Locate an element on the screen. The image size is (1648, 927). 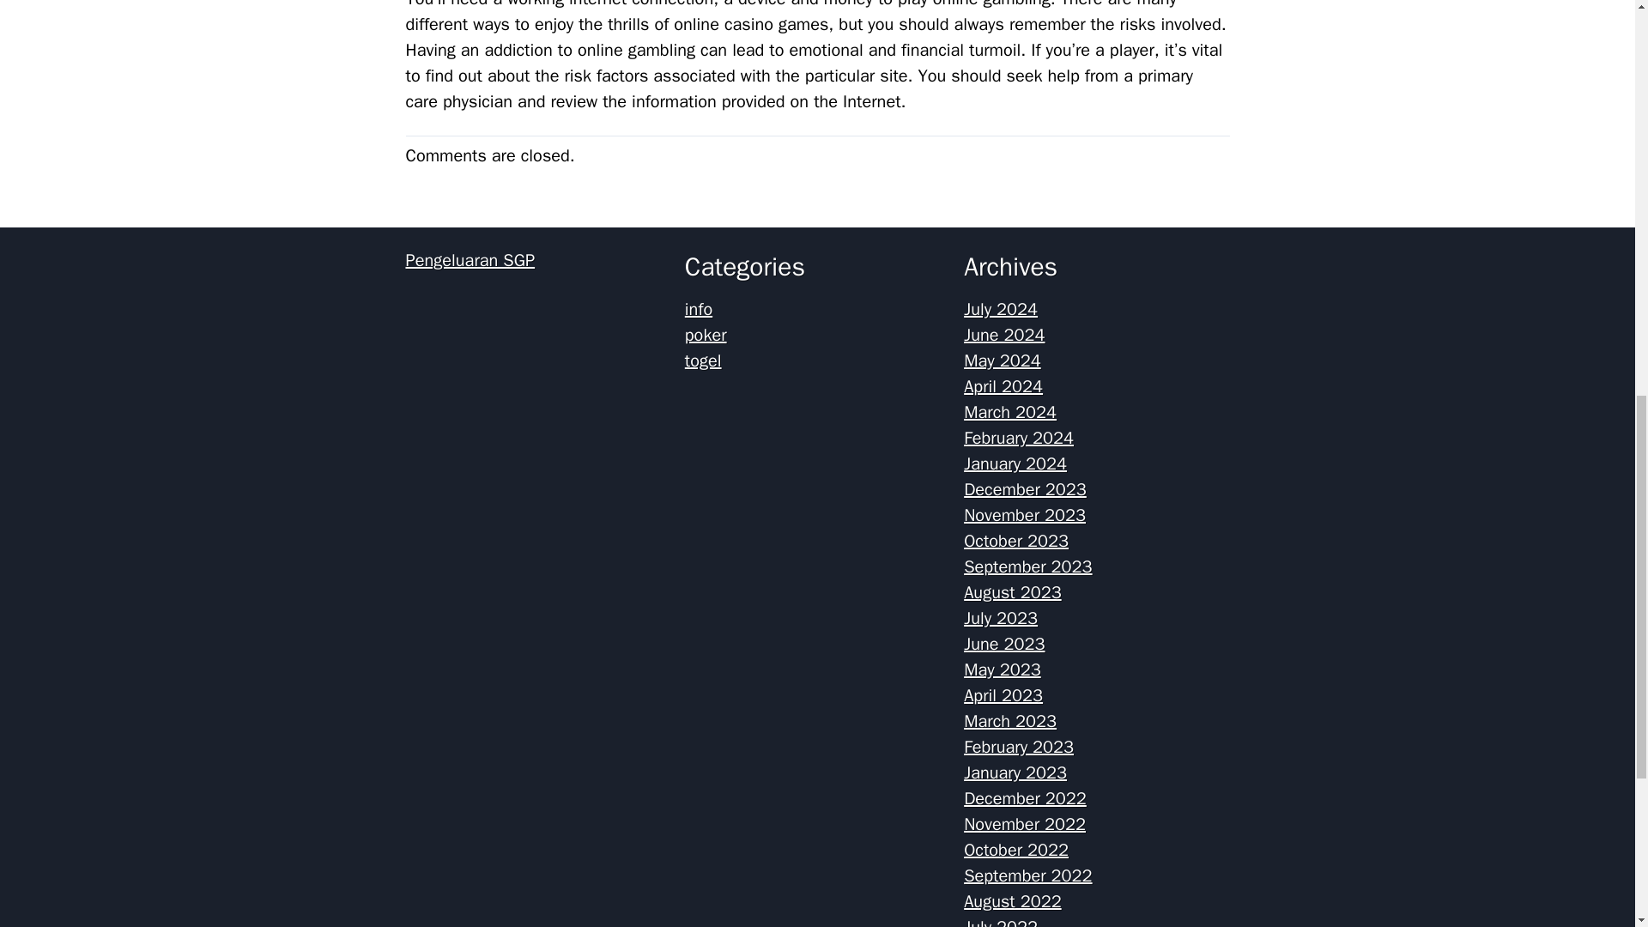
October 2023 is located at coordinates (1016, 541).